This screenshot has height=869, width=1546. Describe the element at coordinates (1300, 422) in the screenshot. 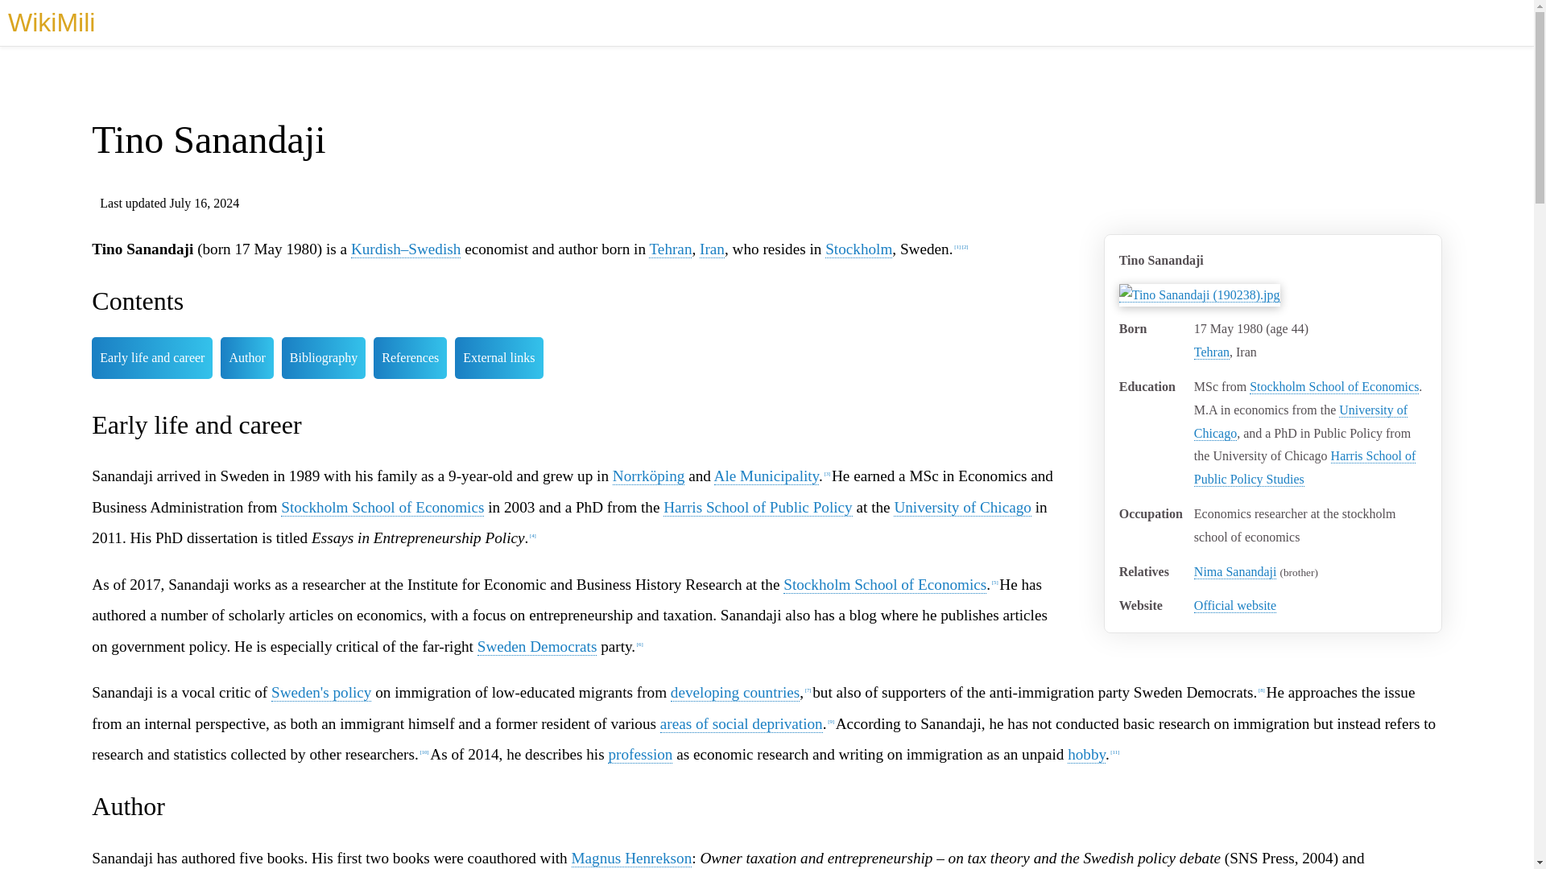

I see `University of Chicago` at that location.